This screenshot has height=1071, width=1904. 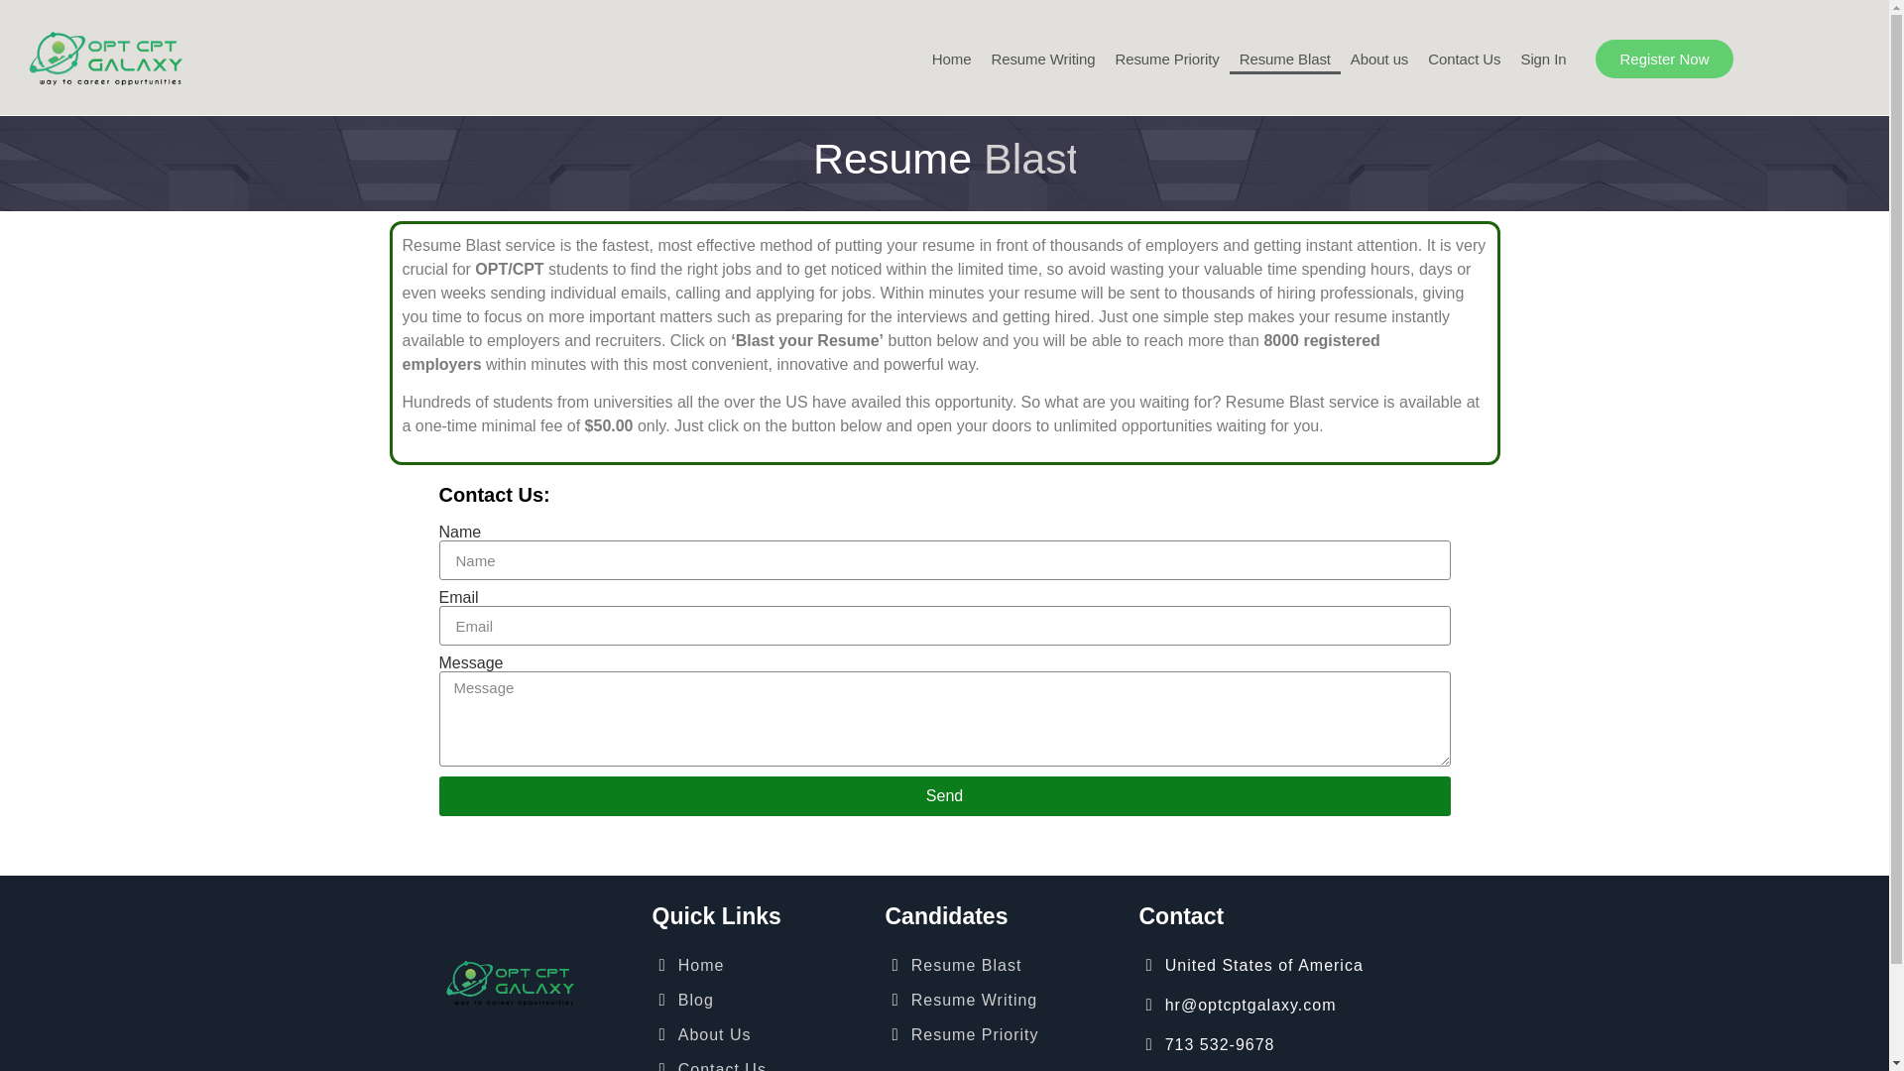 What do you see at coordinates (1543, 59) in the screenshot?
I see `Sign In` at bounding box center [1543, 59].